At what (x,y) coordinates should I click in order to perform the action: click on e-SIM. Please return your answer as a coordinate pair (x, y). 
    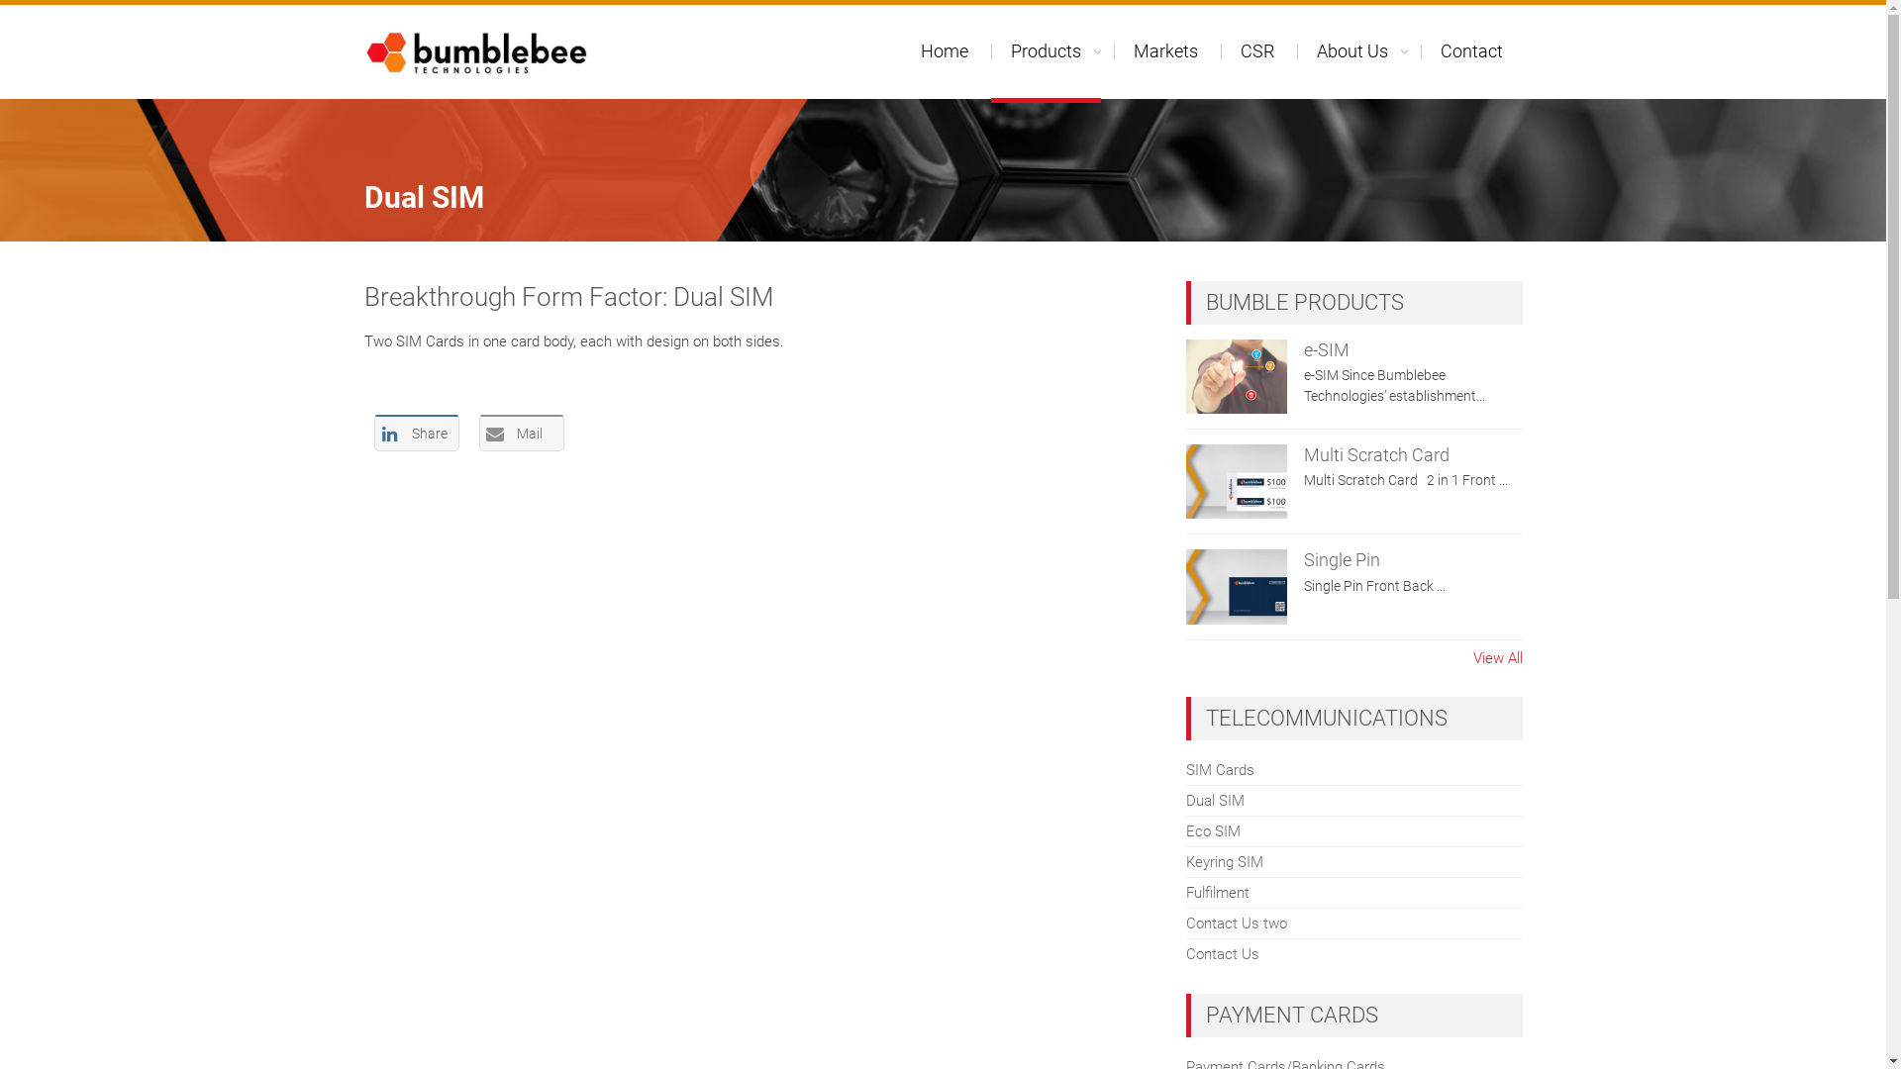
    Looking at the image, I should click on (1327, 348).